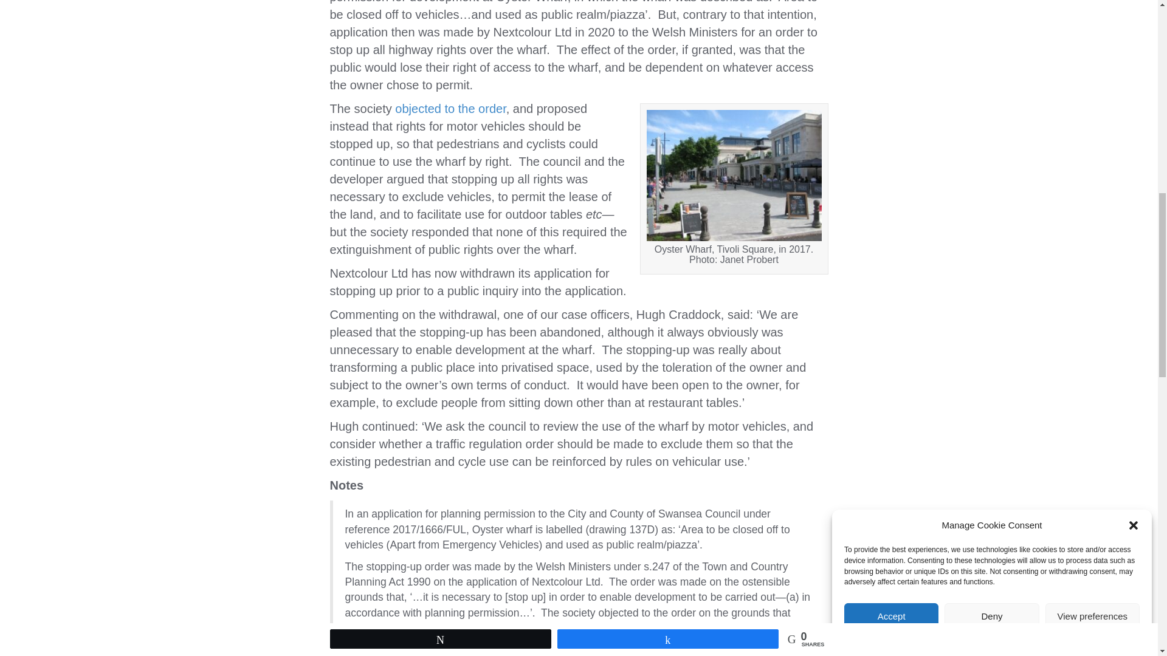 This screenshot has height=656, width=1167. What do you see at coordinates (891, 238) in the screenshot?
I see `Accept` at bounding box center [891, 238].